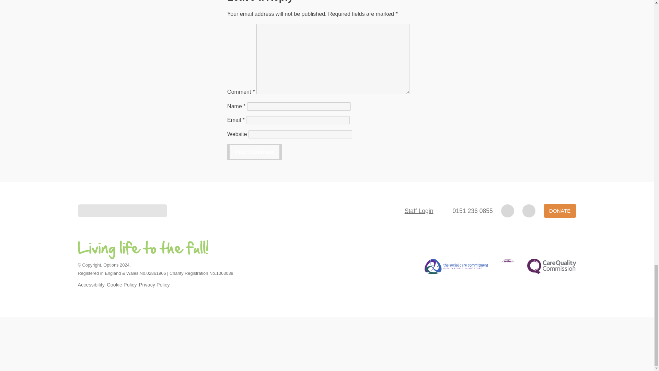 The image size is (659, 371). Describe the element at coordinates (419, 211) in the screenshot. I see `Staff Login` at that location.